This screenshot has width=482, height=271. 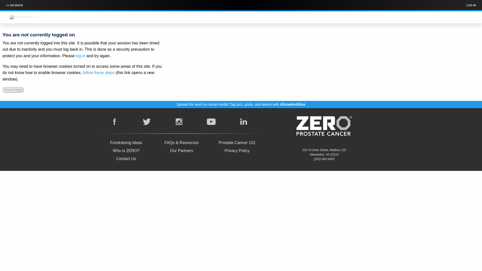 I want to click on Instagram, so click(x=179, y=122).